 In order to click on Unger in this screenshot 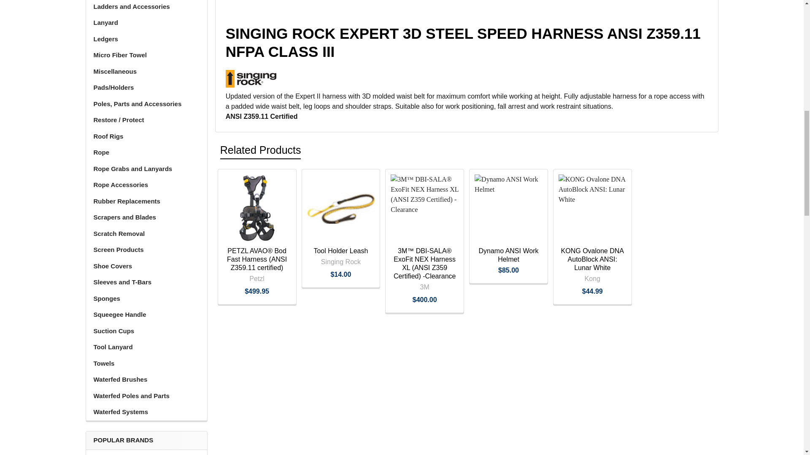, I will do `click(146, 454)`.